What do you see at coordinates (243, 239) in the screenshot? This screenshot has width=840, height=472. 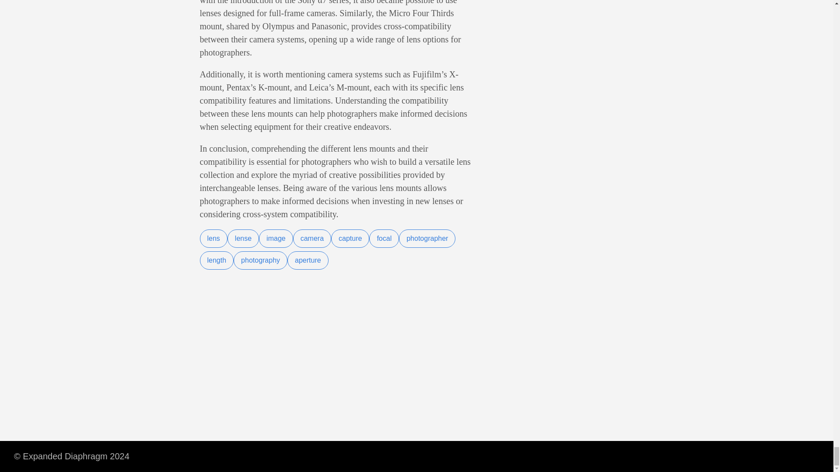 I see `lense` at bounding box center [243, 239].